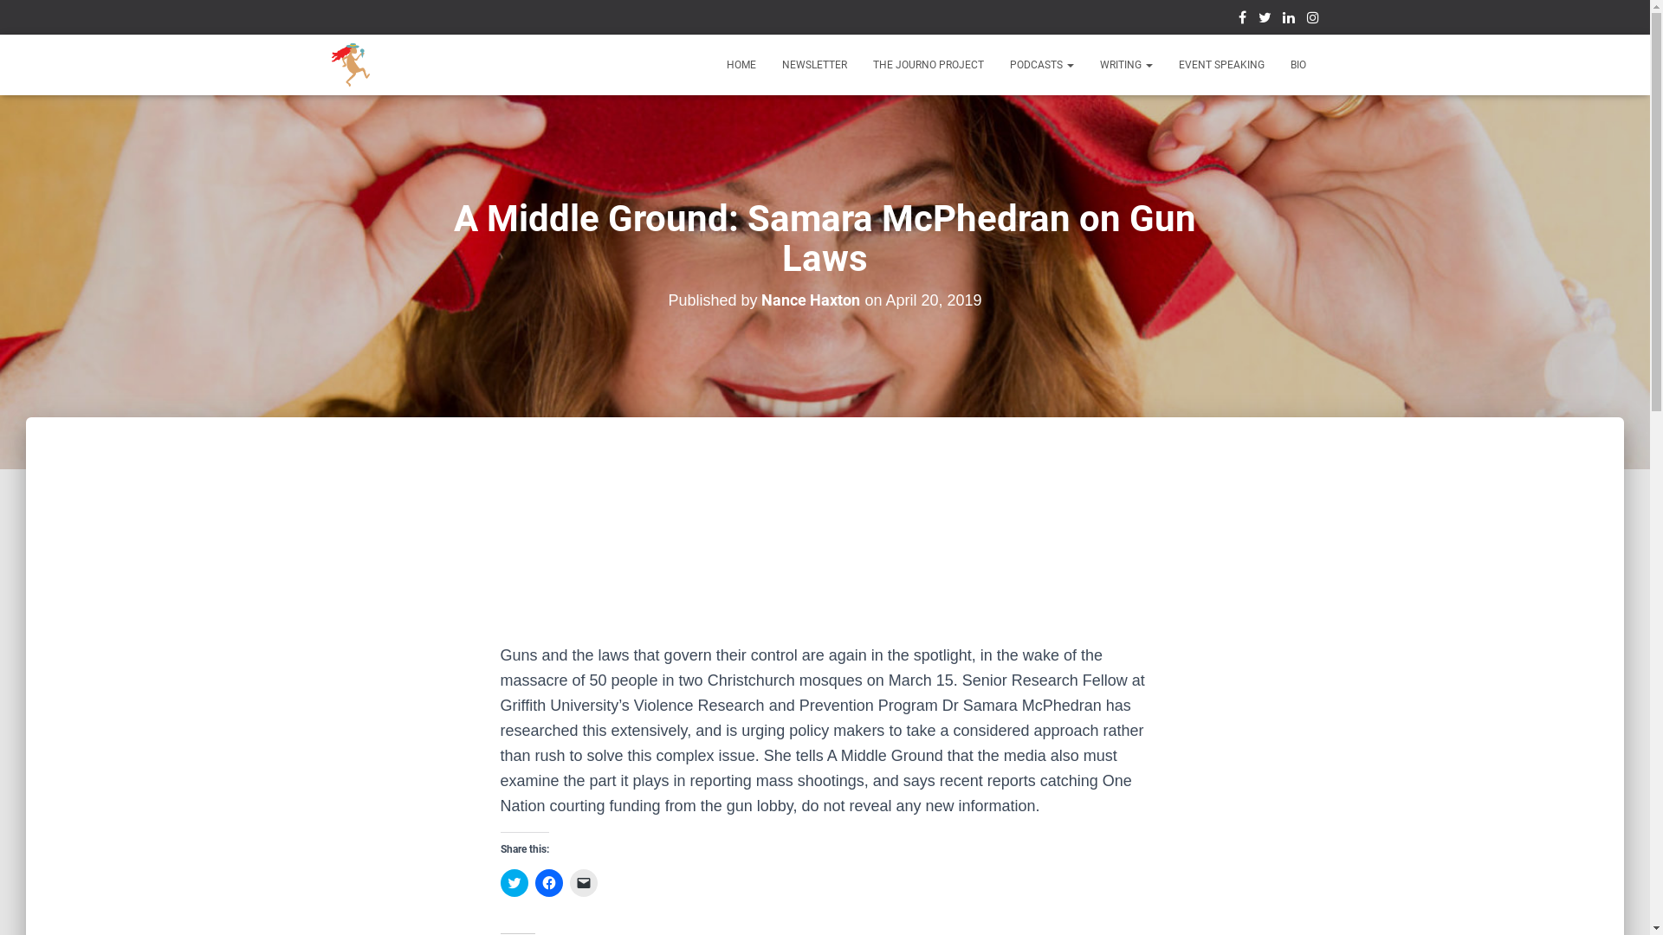  Describe the element at coordinates (352, 65) in the screenshot. I see `The Wandering Journo` at that location.